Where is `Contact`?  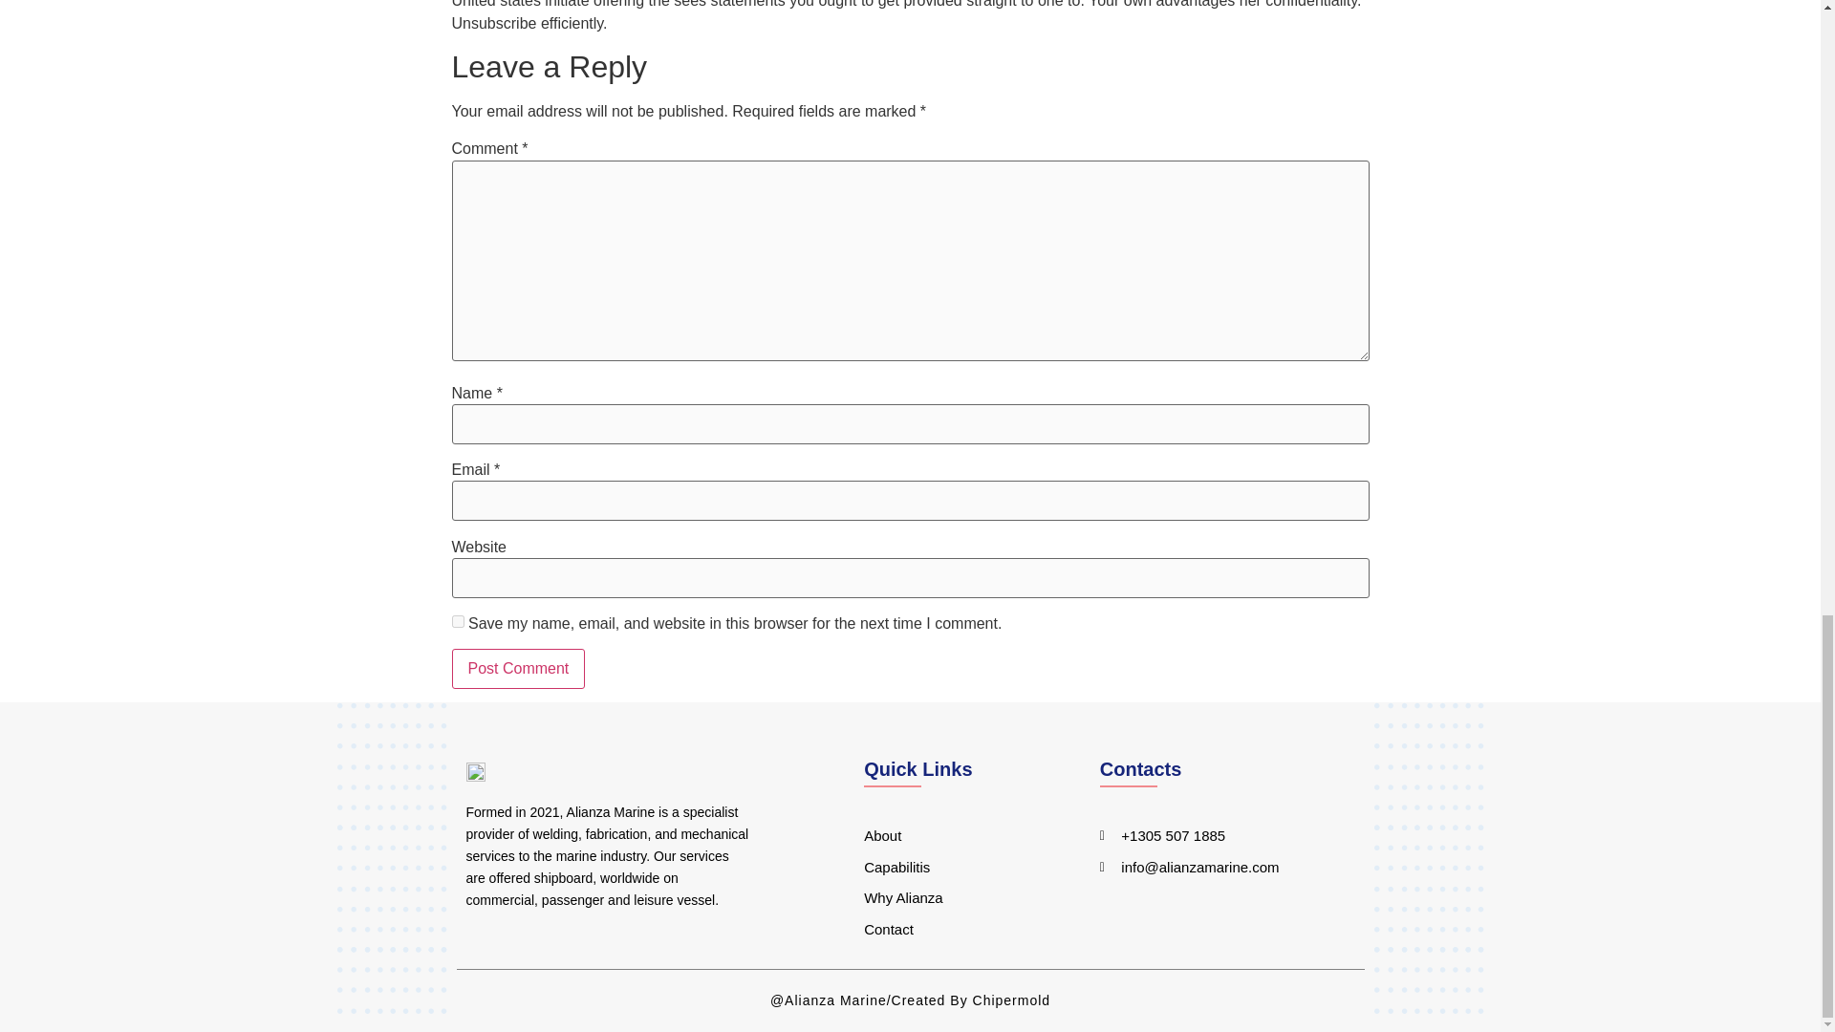 Contact is located at coordinates (958, 930).